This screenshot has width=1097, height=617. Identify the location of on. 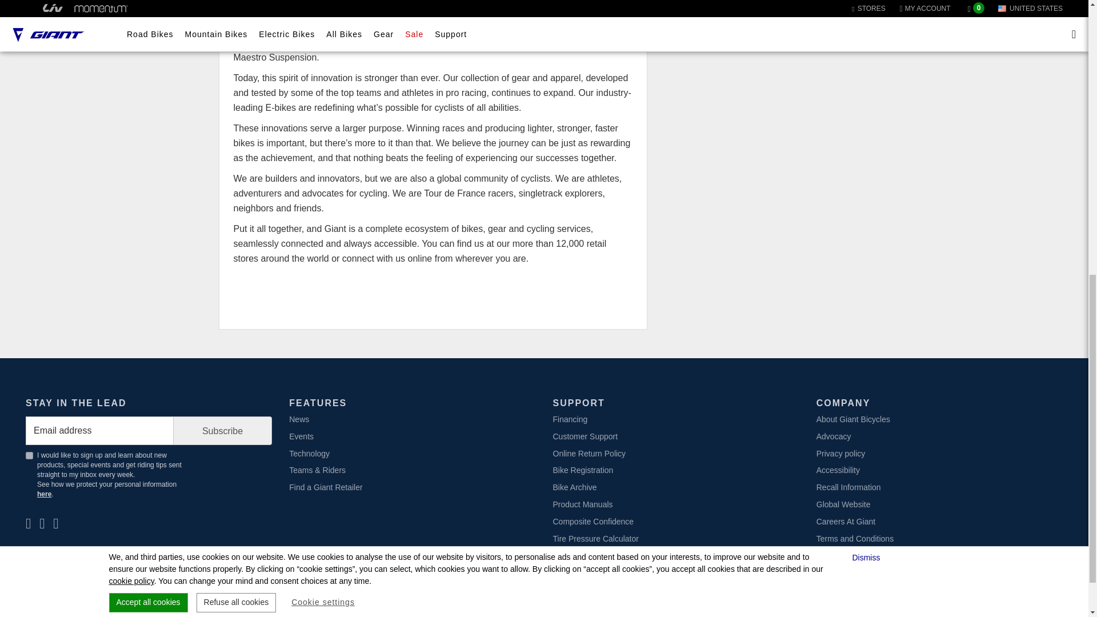
(29, 455).